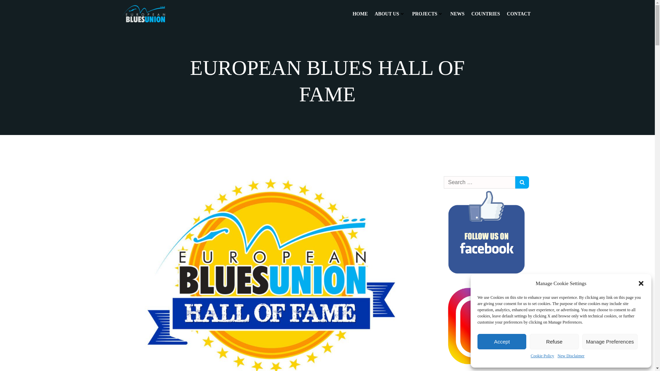 This screenshot has width=660, height=371. What do you see at coordinates (360, 14) in the screenshot?
I see `HOME` at bounding box center [360, 14].